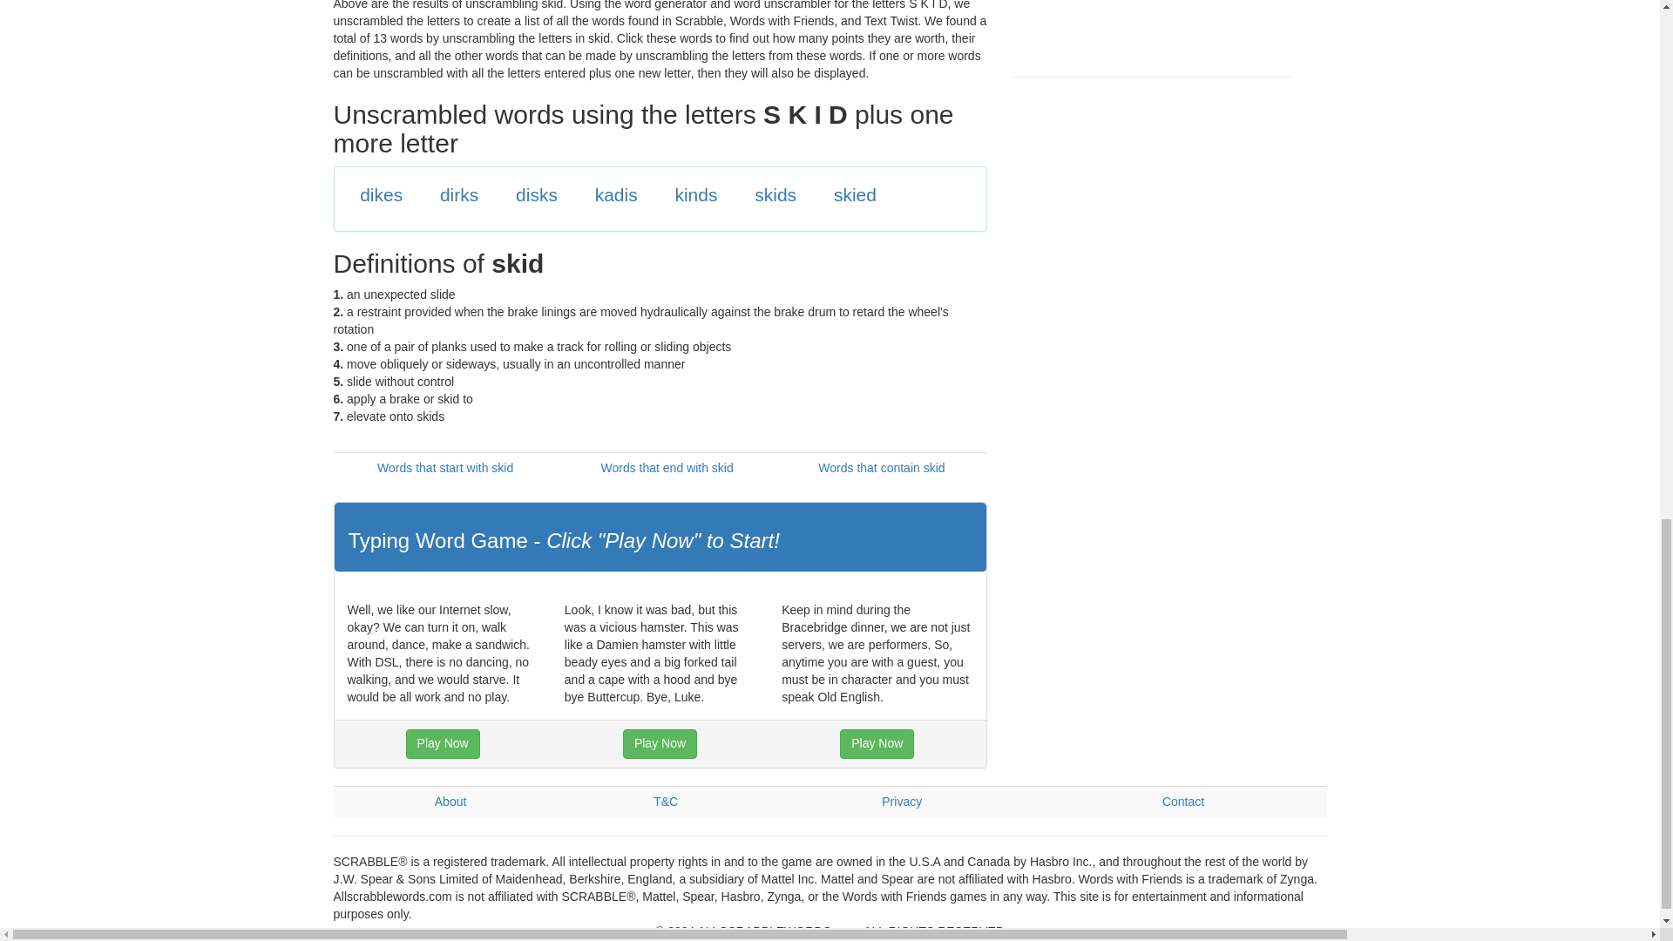  Describe the element at coordinates (443, 744) in the screenshot. I see `Play Now` at that location.